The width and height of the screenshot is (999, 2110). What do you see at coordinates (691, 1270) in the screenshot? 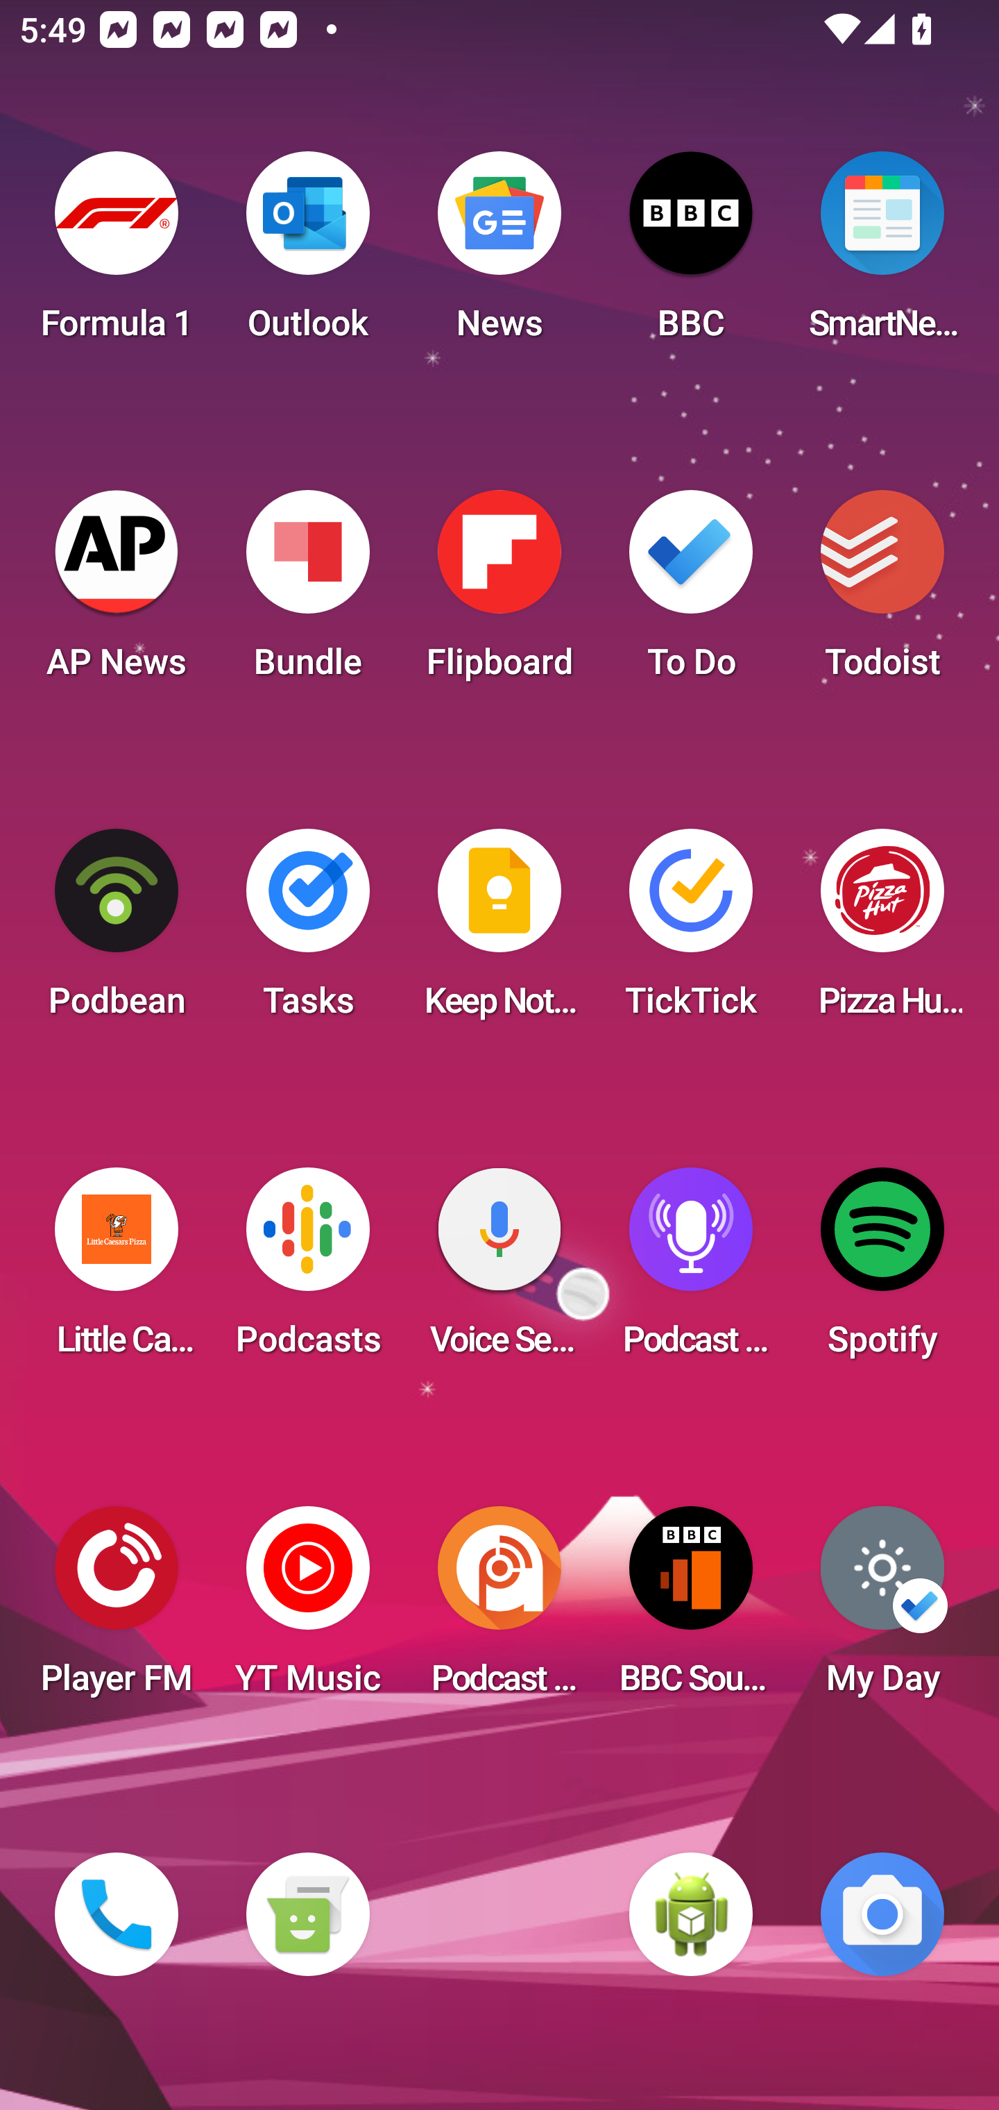
I see `Podcast Player` at bounding box center [691, 1270].